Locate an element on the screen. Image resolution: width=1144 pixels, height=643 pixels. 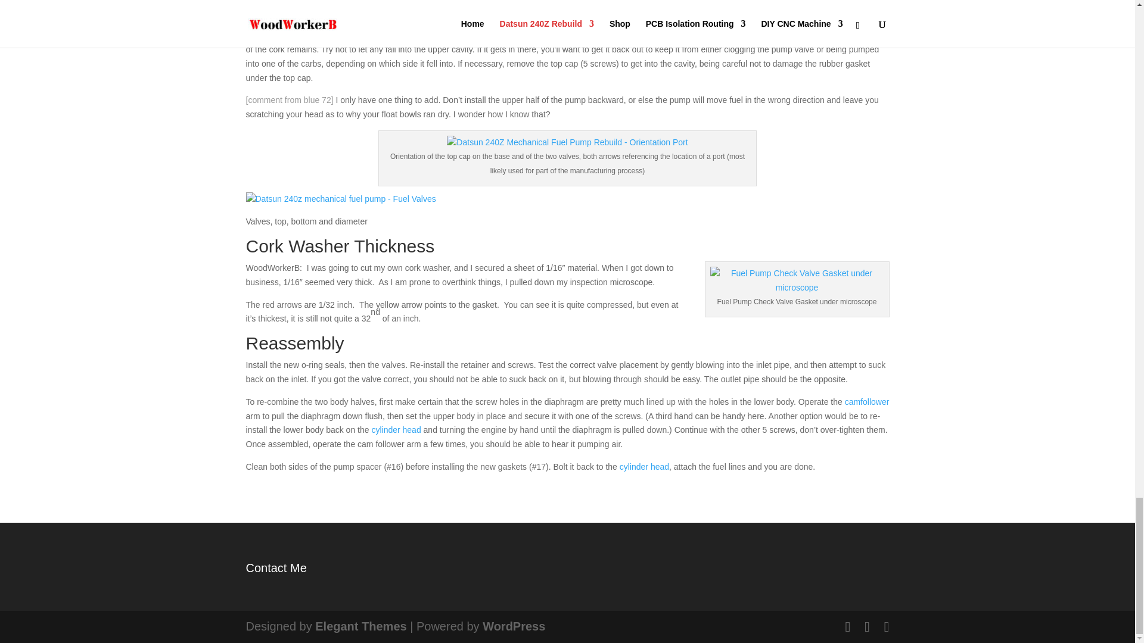
Premium WordPress Themes is located at coordinates (360, 626).